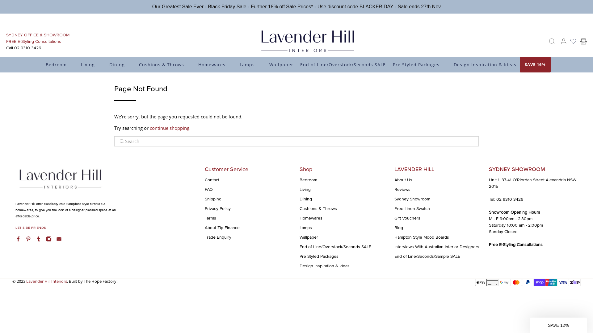 This screenshot has width=593, height=333. Describe the element at coordinates (325, 266) in the screenshot. I see `Design Inspiration & Ideas` at that location.